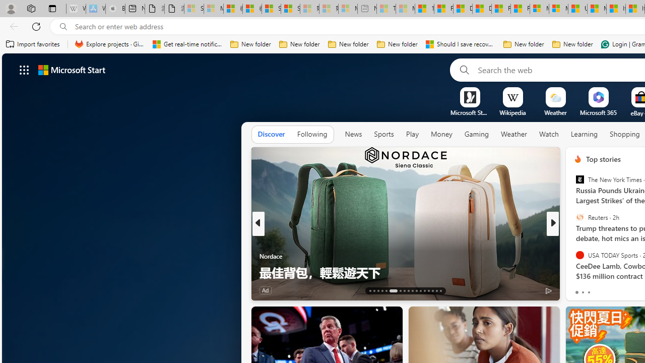  Describe the element at coordinates (619, 290) in the screenshot. I see `View comments 7 Comment` at that location.